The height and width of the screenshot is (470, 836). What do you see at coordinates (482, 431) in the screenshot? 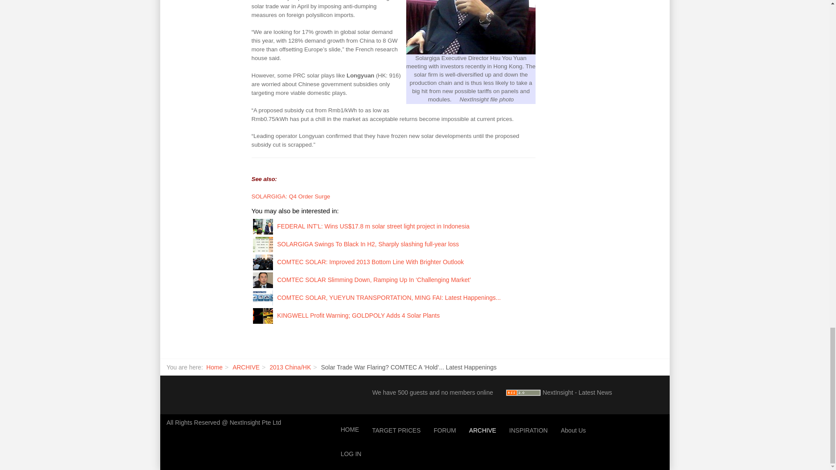
I see `ARCHIVE` at bounding box center [482, 431].